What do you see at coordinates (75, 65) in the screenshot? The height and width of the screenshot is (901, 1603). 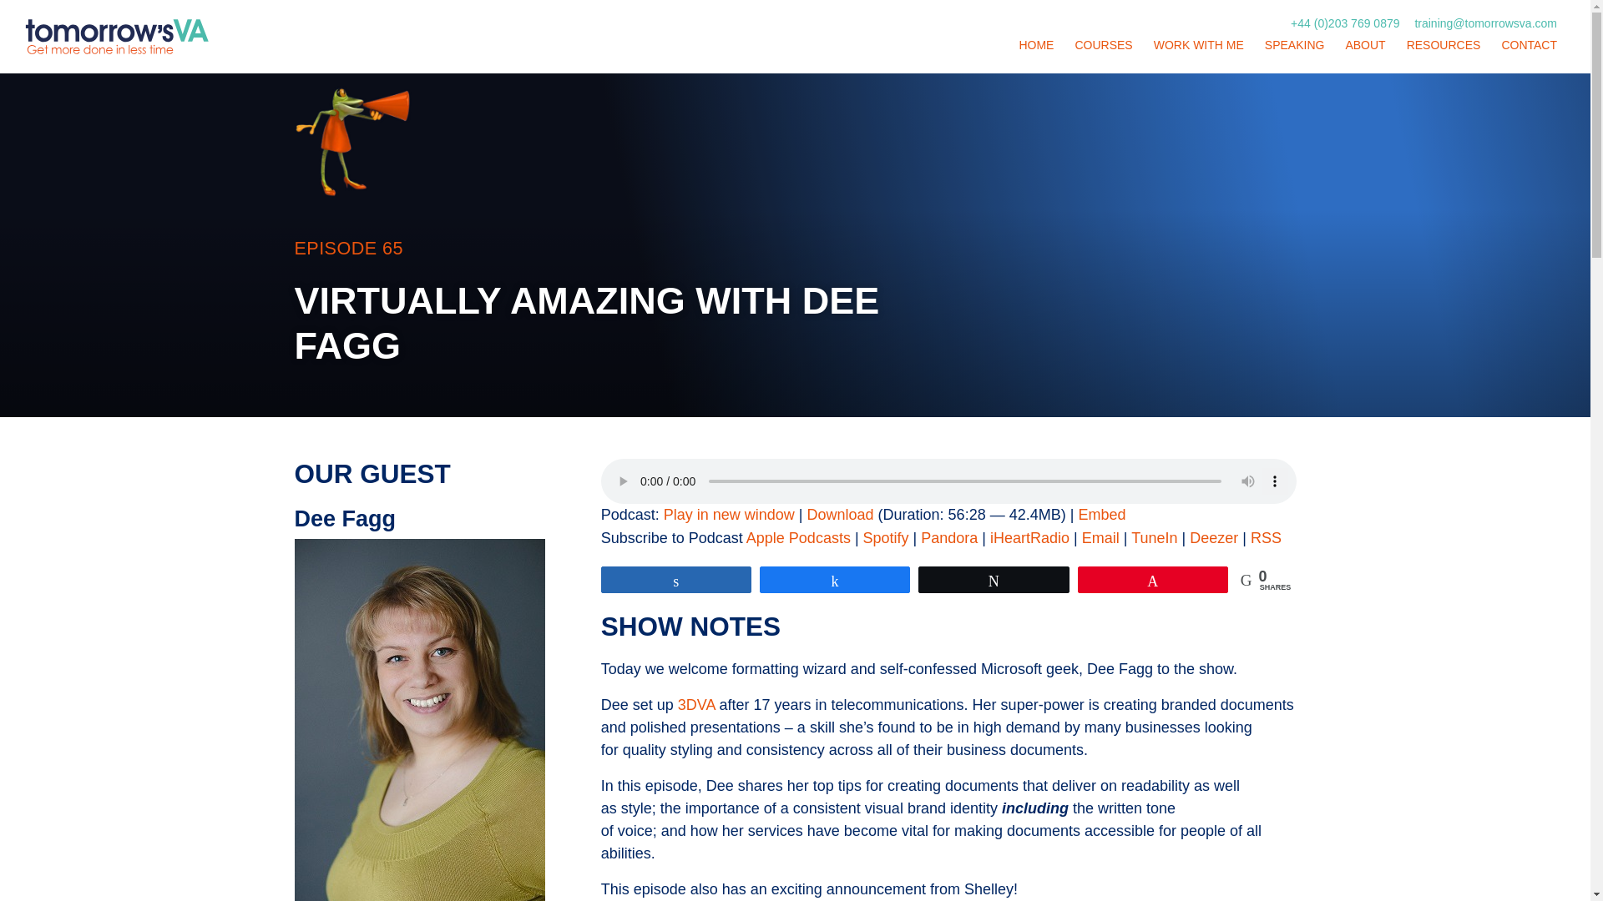 I see `Tomorrow's VA` at bounding box center [75, 65].